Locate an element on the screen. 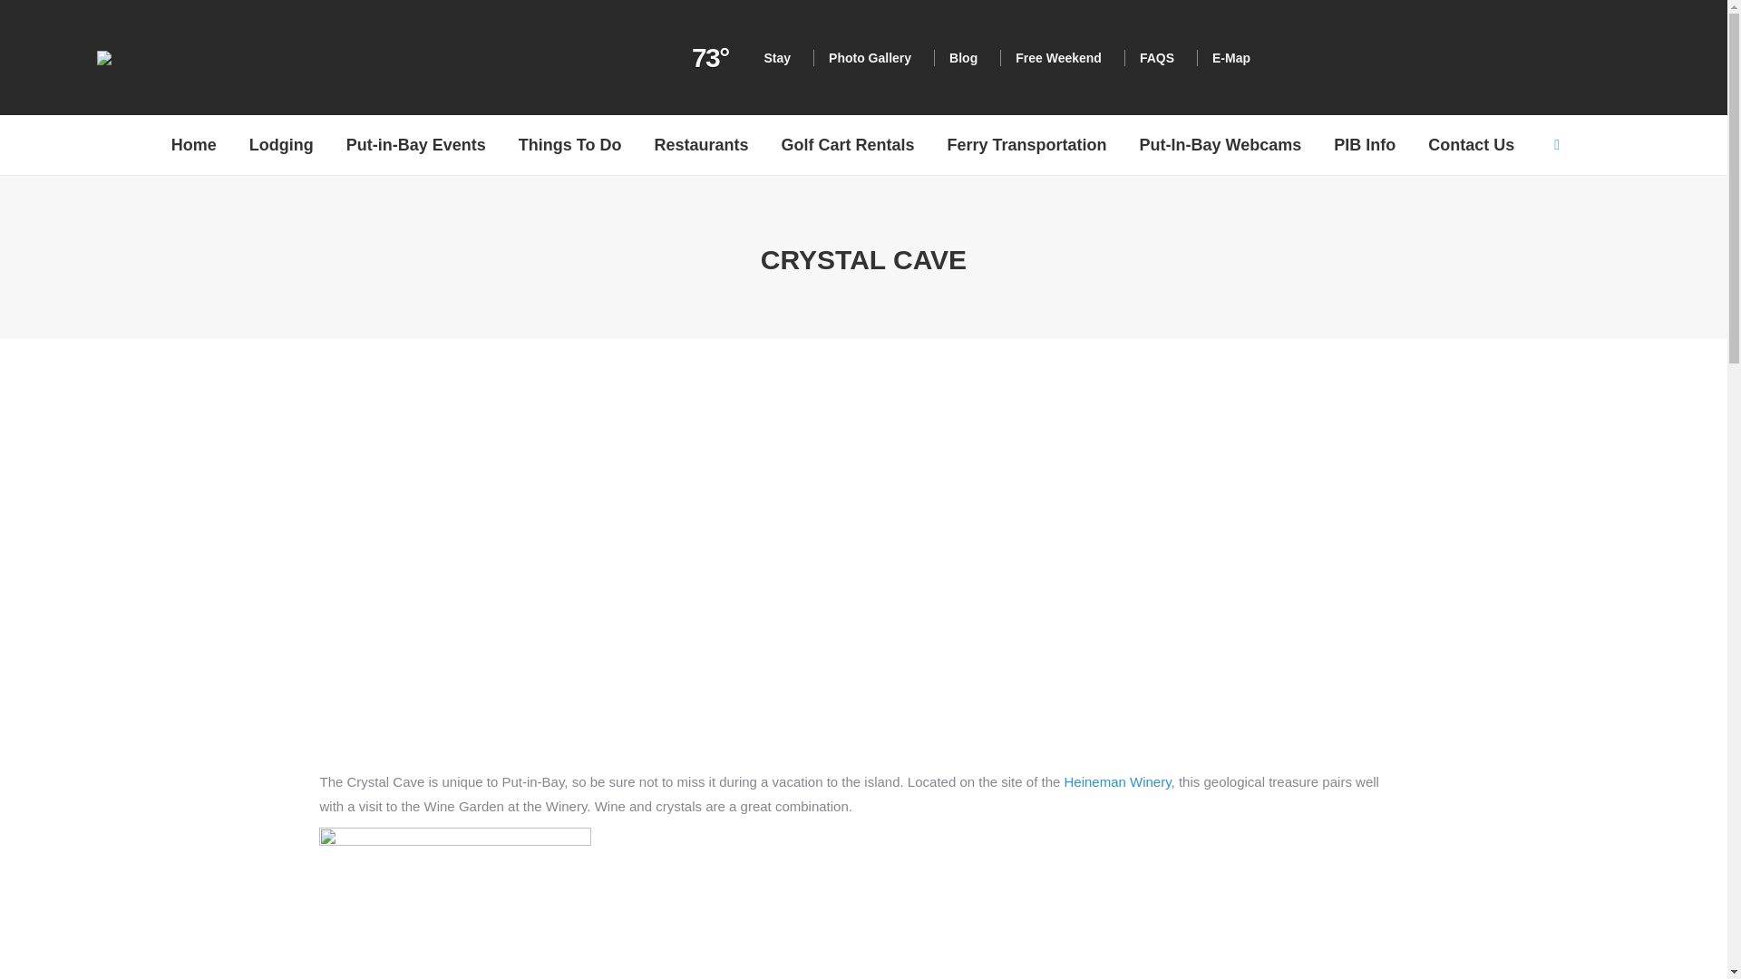 This screenshot has width=1741, height=979. Home is located at coordinates (194, 144).